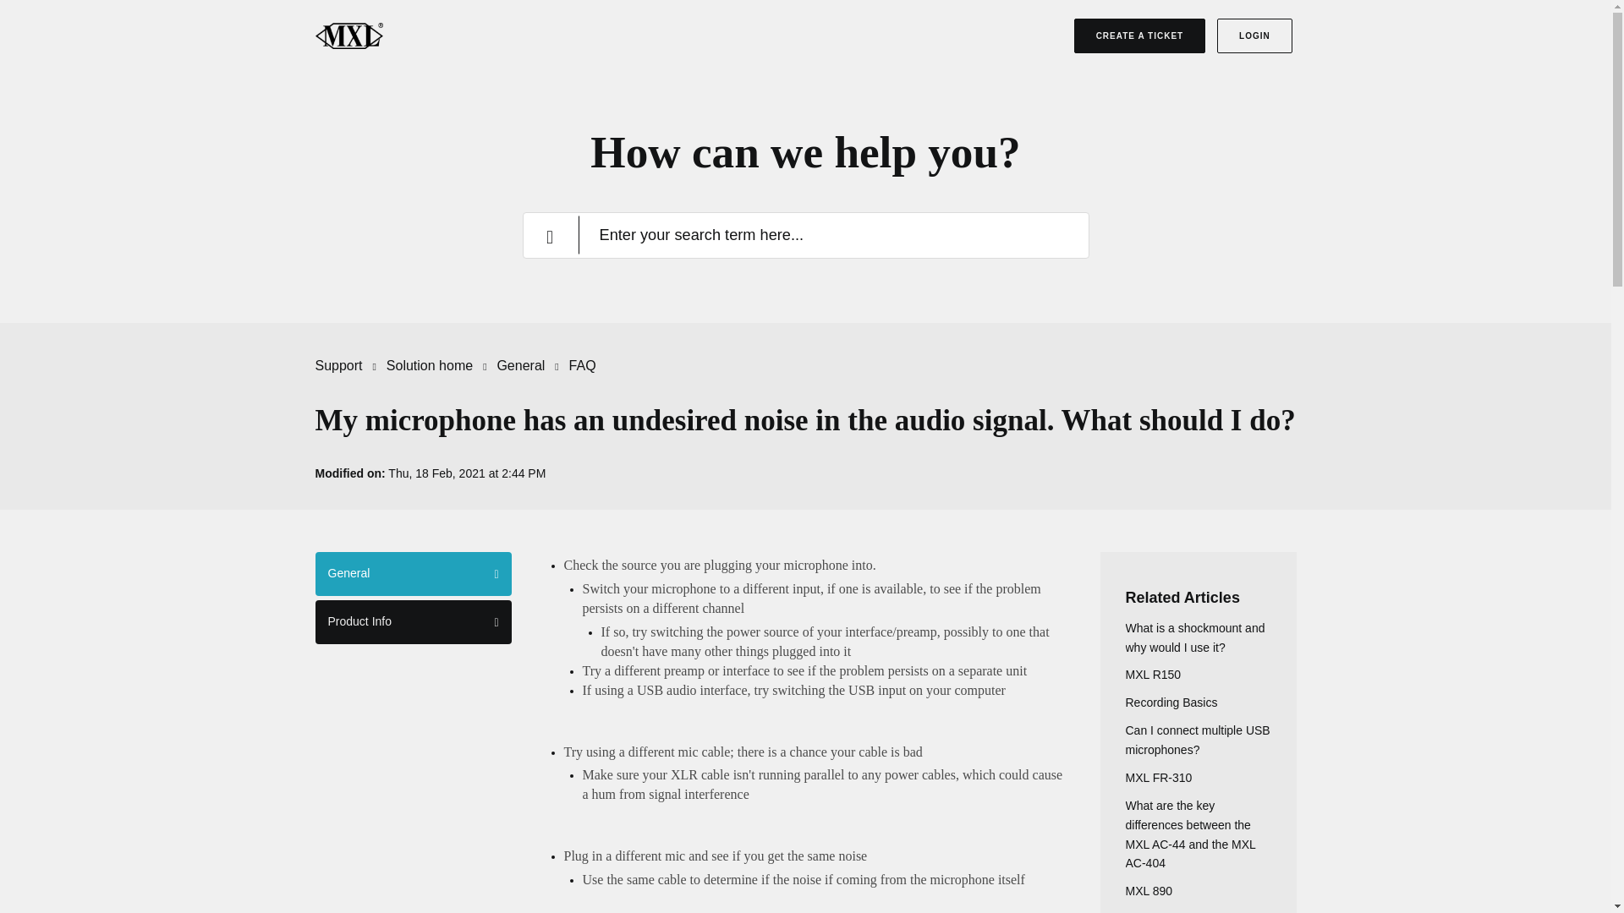 The width and height of the screenshot is (1624, 913). What do you see at coordinates (1159, 777) in the screenshot?
I see `MXL FR-310` at bounding box center [1159, 777].